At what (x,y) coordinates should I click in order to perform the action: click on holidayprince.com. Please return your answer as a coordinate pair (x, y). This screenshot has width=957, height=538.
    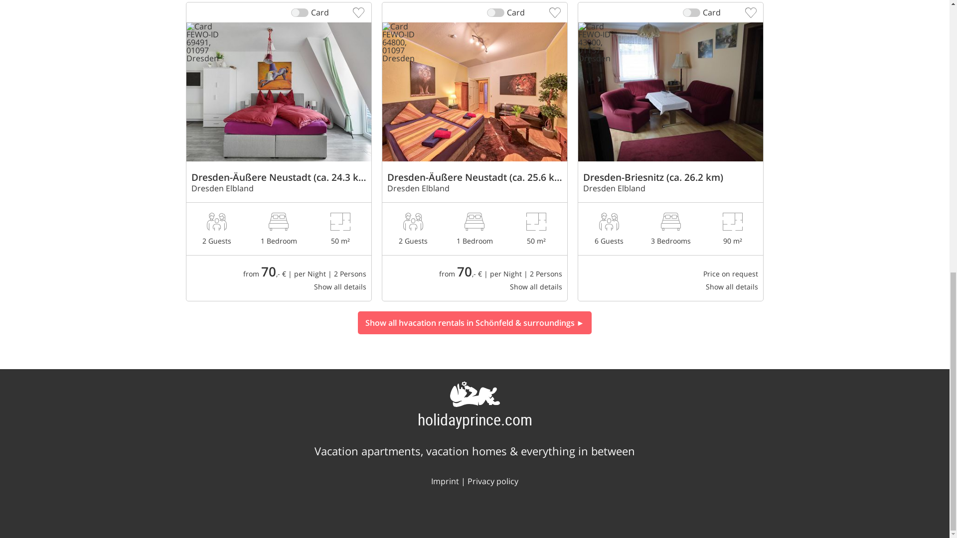
    Looking at the image, I should click on (475, 418).